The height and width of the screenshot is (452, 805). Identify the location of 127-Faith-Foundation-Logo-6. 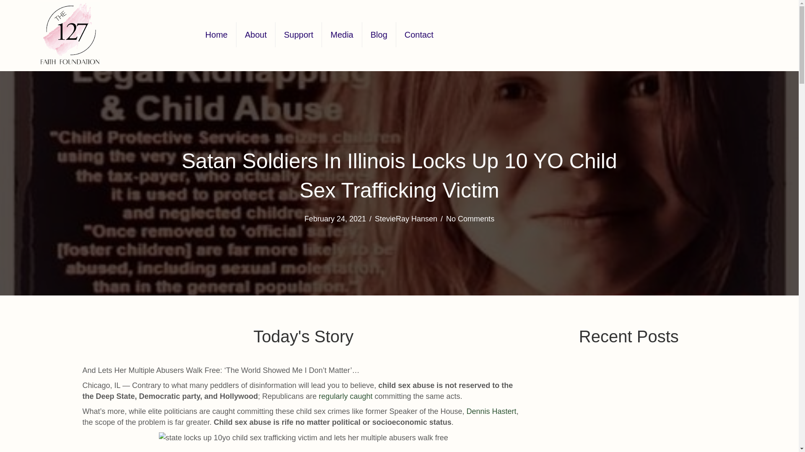
(70, 33).